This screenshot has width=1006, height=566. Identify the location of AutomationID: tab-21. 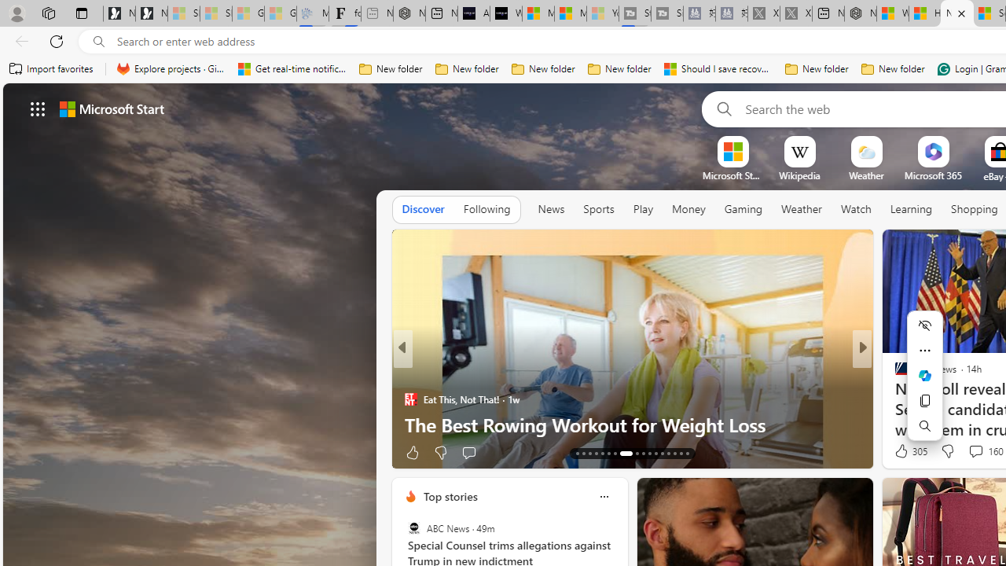
(633, 453).